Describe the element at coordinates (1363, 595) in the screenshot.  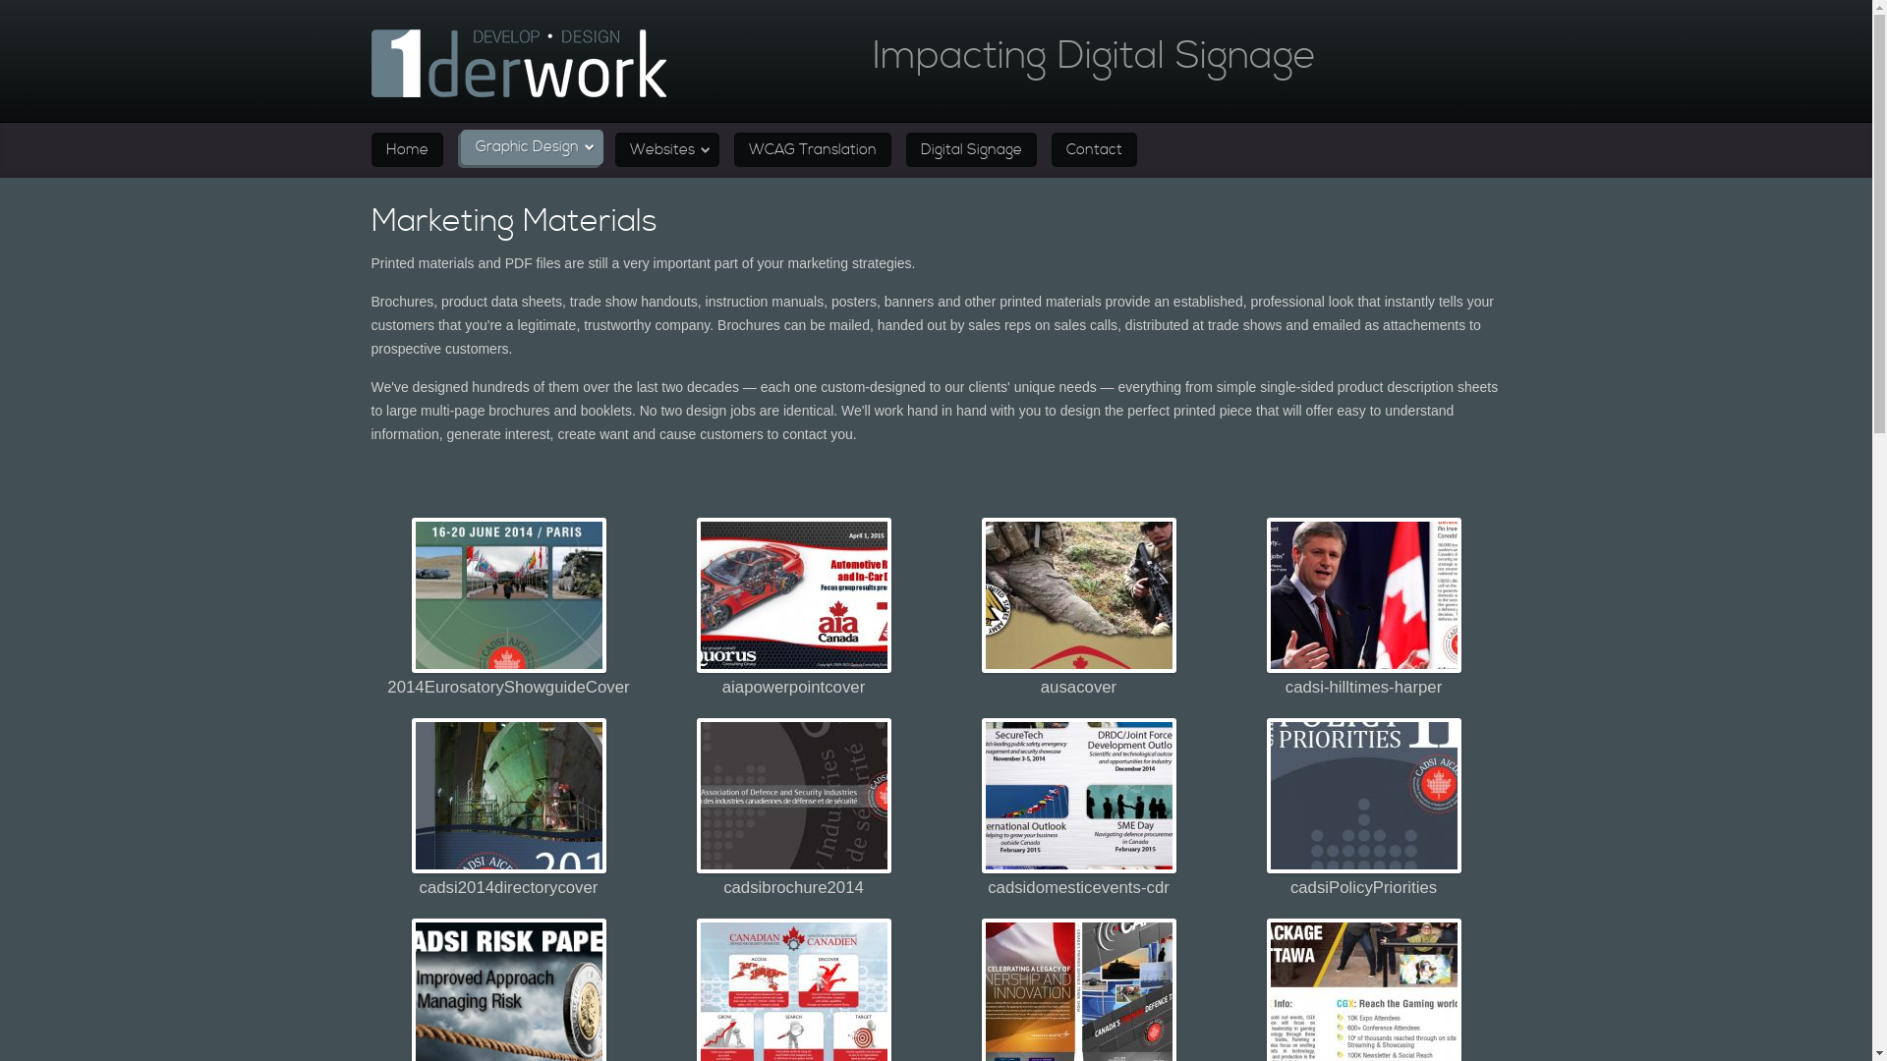
I see `cadsi-hilltimes-harper` at that location.